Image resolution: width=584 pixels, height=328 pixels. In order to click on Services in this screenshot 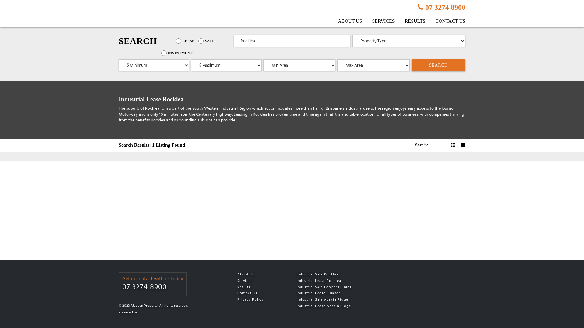, I will do `click(259, 281)`.